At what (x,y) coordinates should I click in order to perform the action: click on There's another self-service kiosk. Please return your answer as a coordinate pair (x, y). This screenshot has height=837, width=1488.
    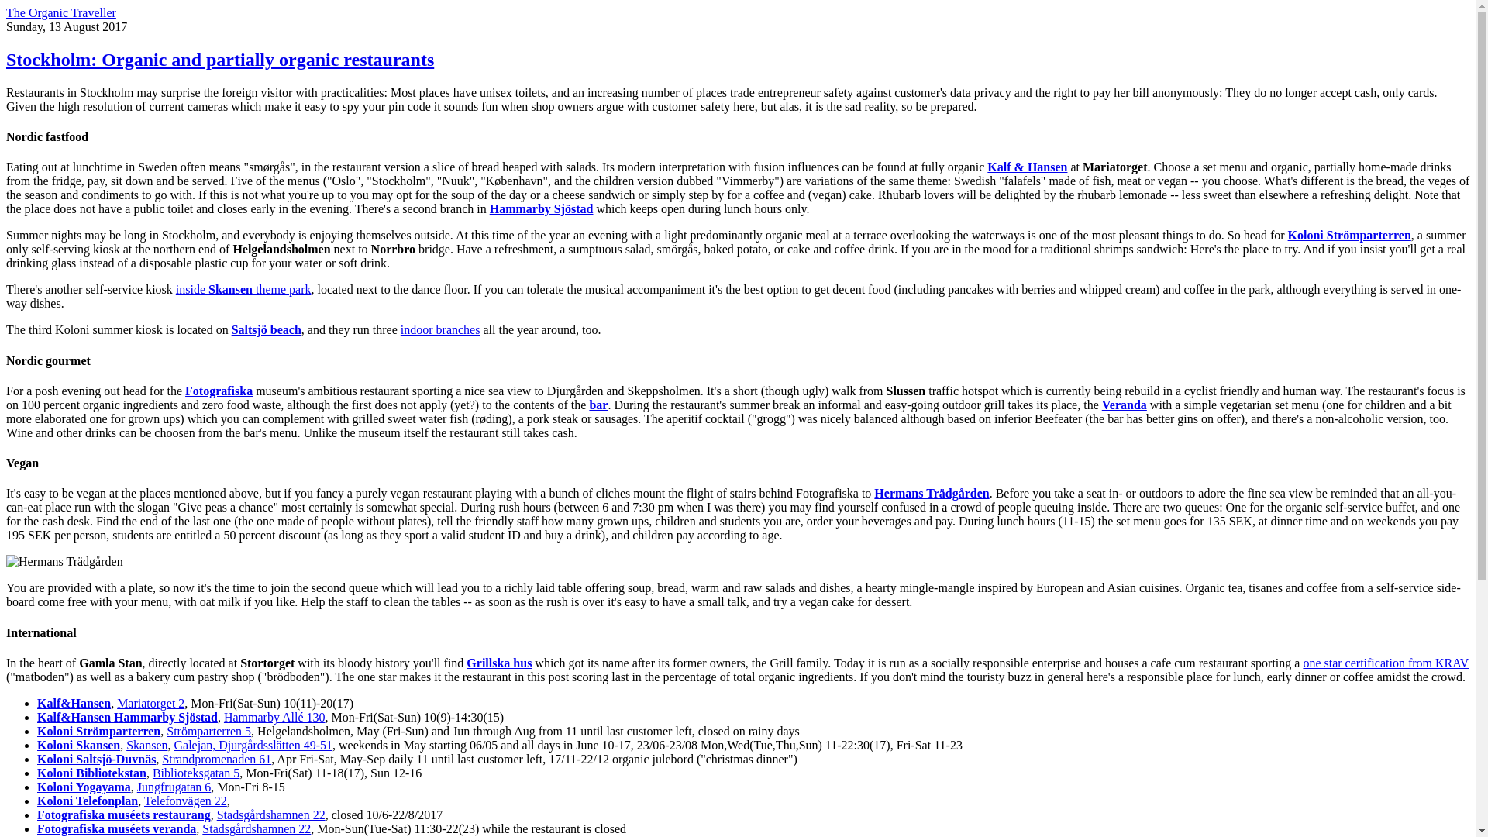
    Looking at the image, I should click on (88, 290).